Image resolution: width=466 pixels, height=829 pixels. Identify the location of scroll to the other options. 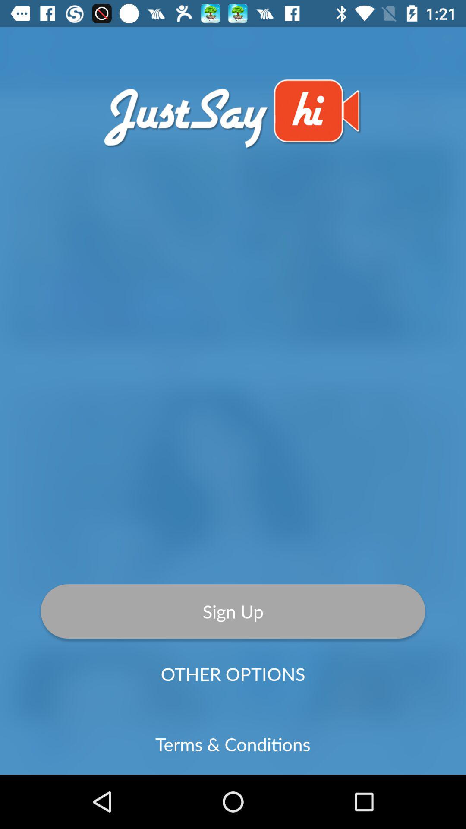
(233, 674).